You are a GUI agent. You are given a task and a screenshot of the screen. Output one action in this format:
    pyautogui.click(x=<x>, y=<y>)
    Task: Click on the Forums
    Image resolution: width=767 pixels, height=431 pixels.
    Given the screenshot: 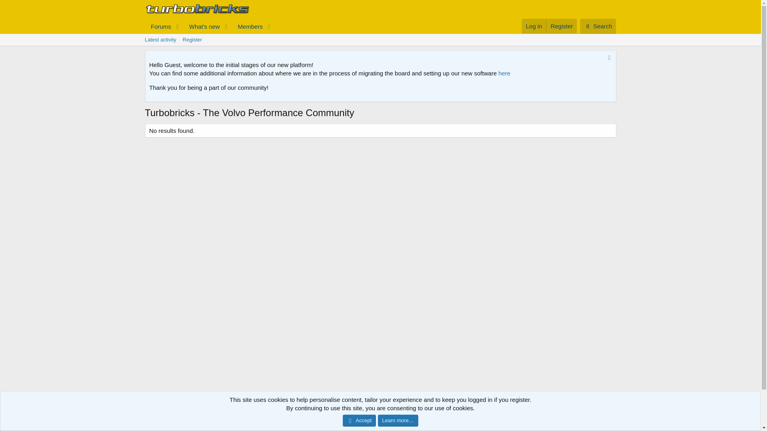 What is the action you would take?
    pyautogui.click(x=209, y=26)
    